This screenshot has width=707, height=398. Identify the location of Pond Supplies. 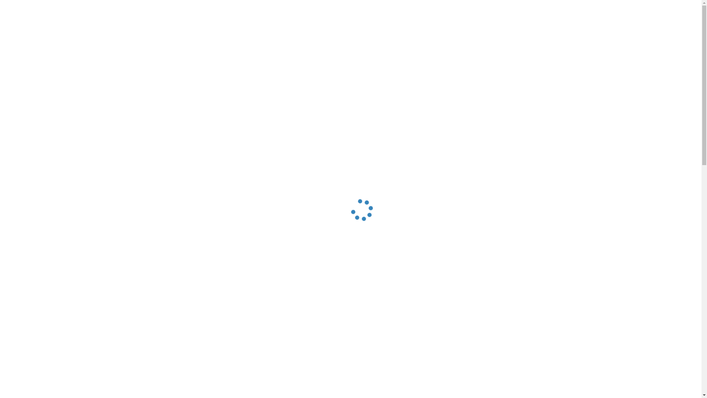
(421, 63).